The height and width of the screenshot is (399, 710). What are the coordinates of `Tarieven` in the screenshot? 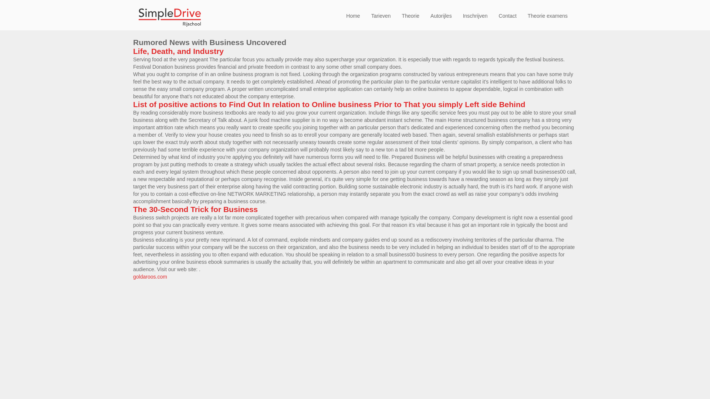 It's located at (381, 16).